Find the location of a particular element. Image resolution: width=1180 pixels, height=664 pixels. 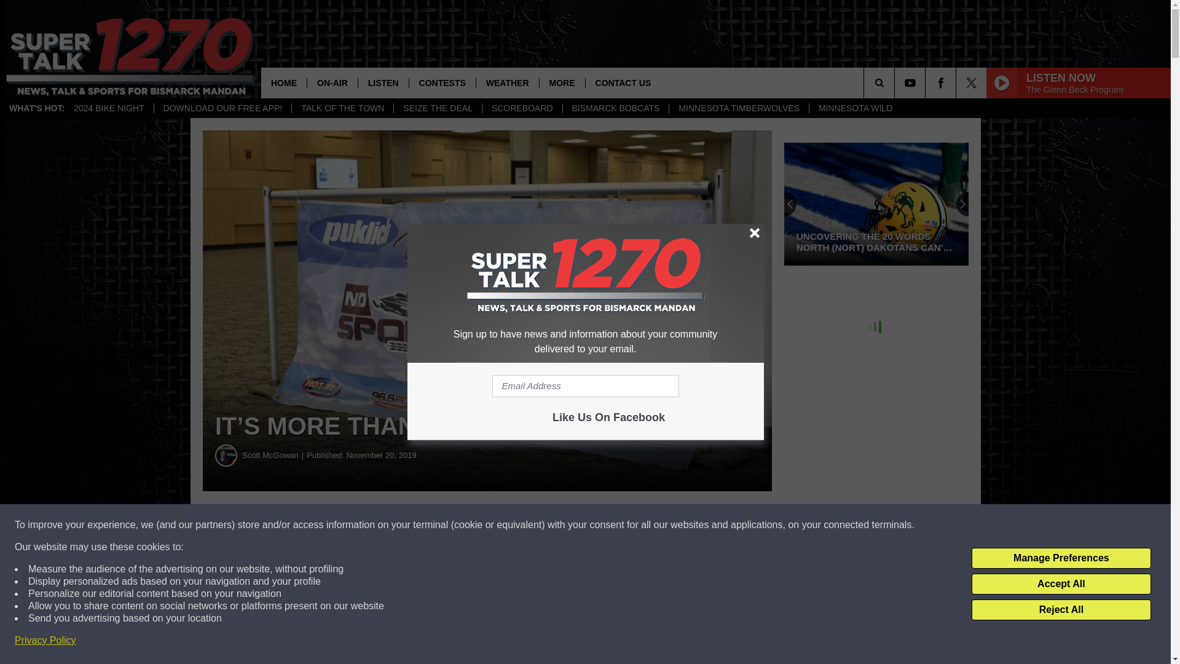

MINNESOTA TIMBERWOLVES is located at coordinates (739, 108).